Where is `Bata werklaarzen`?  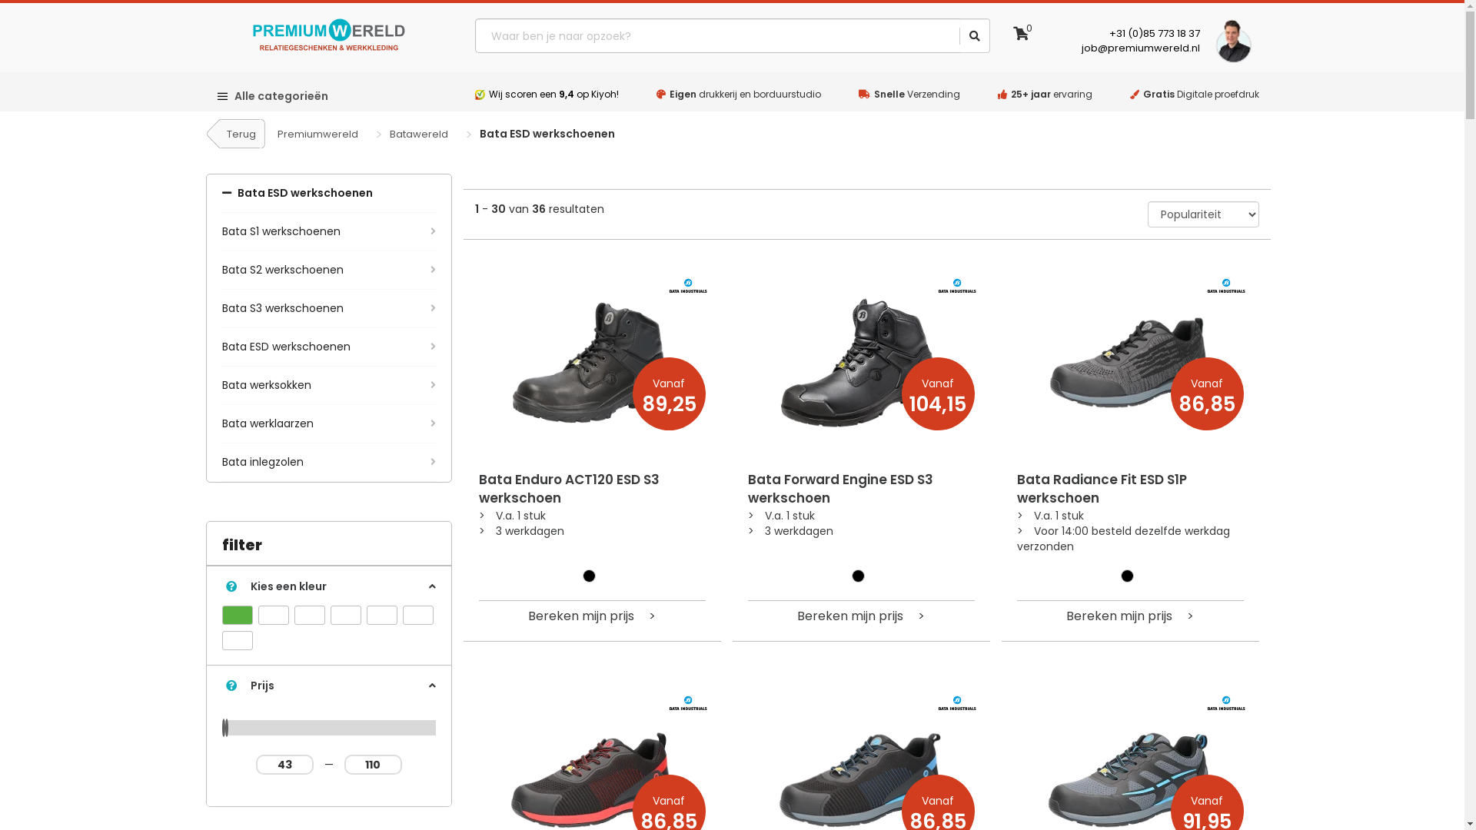
Bata werklaarzen is located at coordinates (328, 424).